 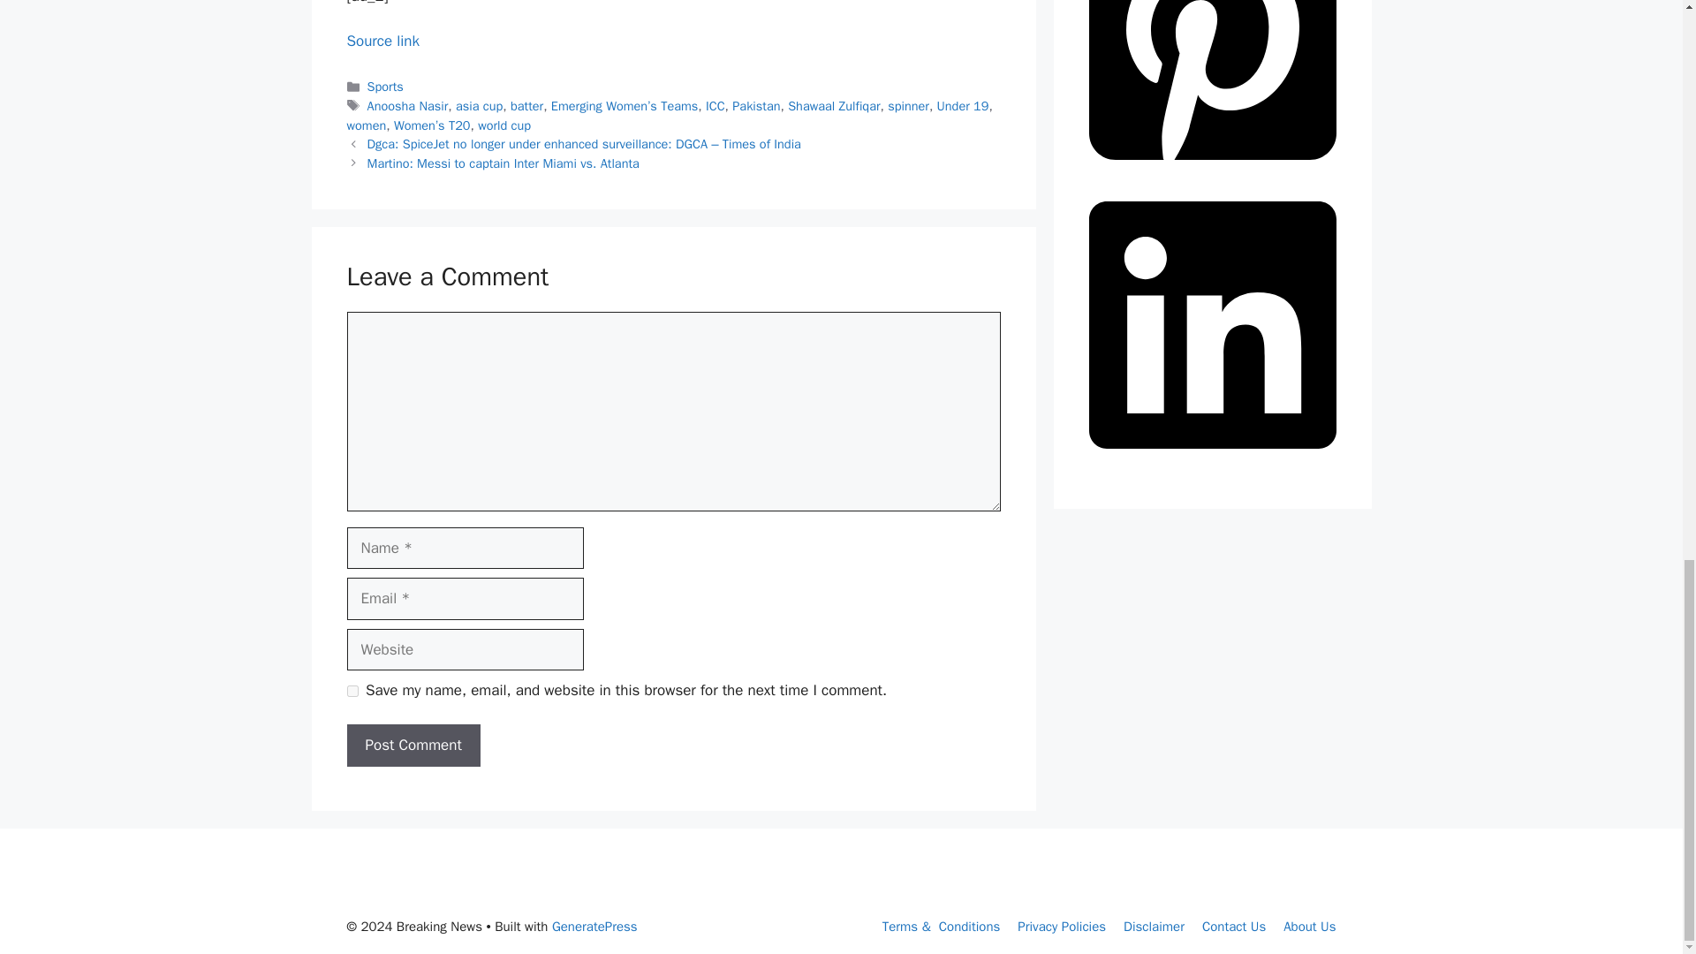 What do you see at coordinates (352, 691) in the screenshot?
I see `yes` at bounding box center [352, 691].